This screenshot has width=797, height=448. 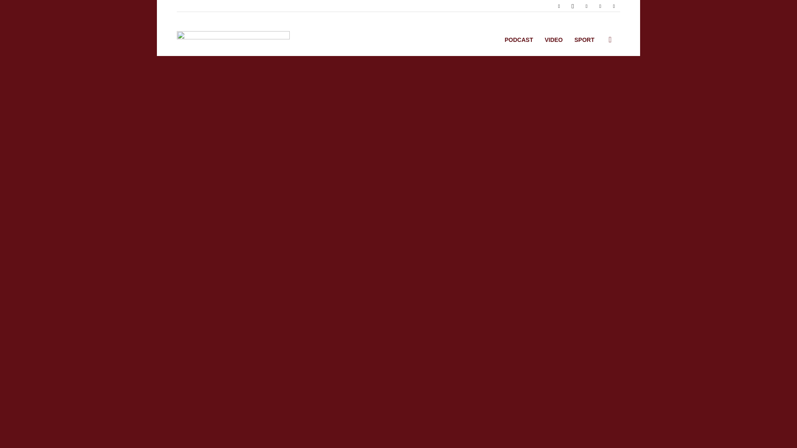 I want to click on The Long Hall Podcast, so click(x=233, y=34).